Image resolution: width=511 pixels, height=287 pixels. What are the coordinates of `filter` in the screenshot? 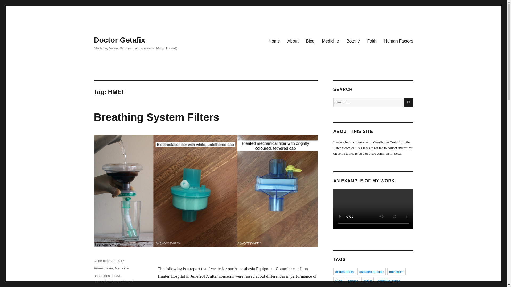 It's located at (97, 286).